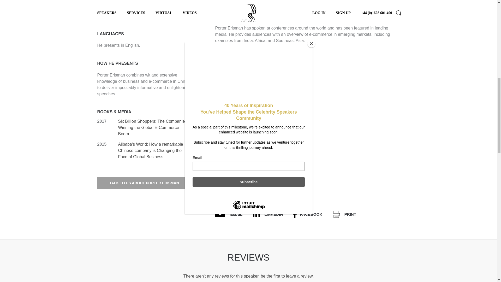  What do you see at coordinates (268, 214) in the screenshot?
I see `LINKEDIN` at bounding box center [268, 214].